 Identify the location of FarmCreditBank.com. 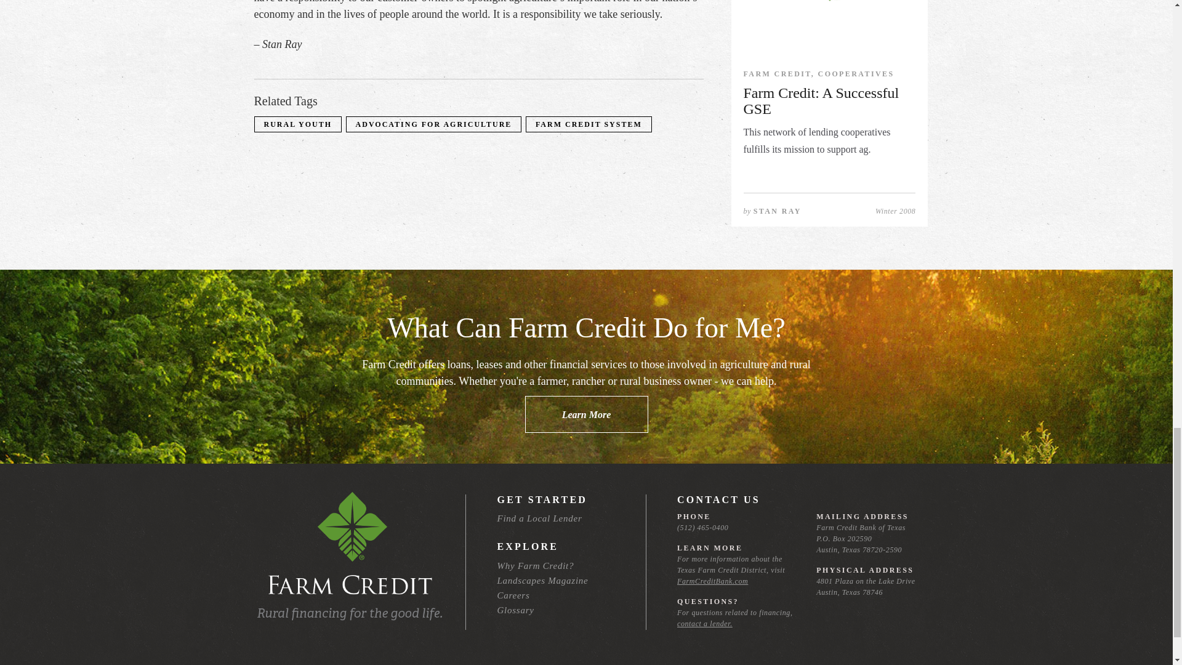
(713, 581).